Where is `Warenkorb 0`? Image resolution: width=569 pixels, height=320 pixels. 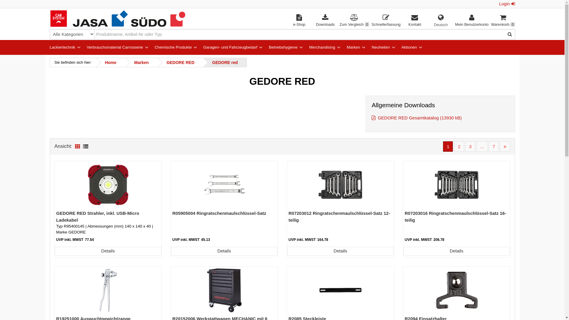
Warenkorb 0 is located at coordinates (503, 21).